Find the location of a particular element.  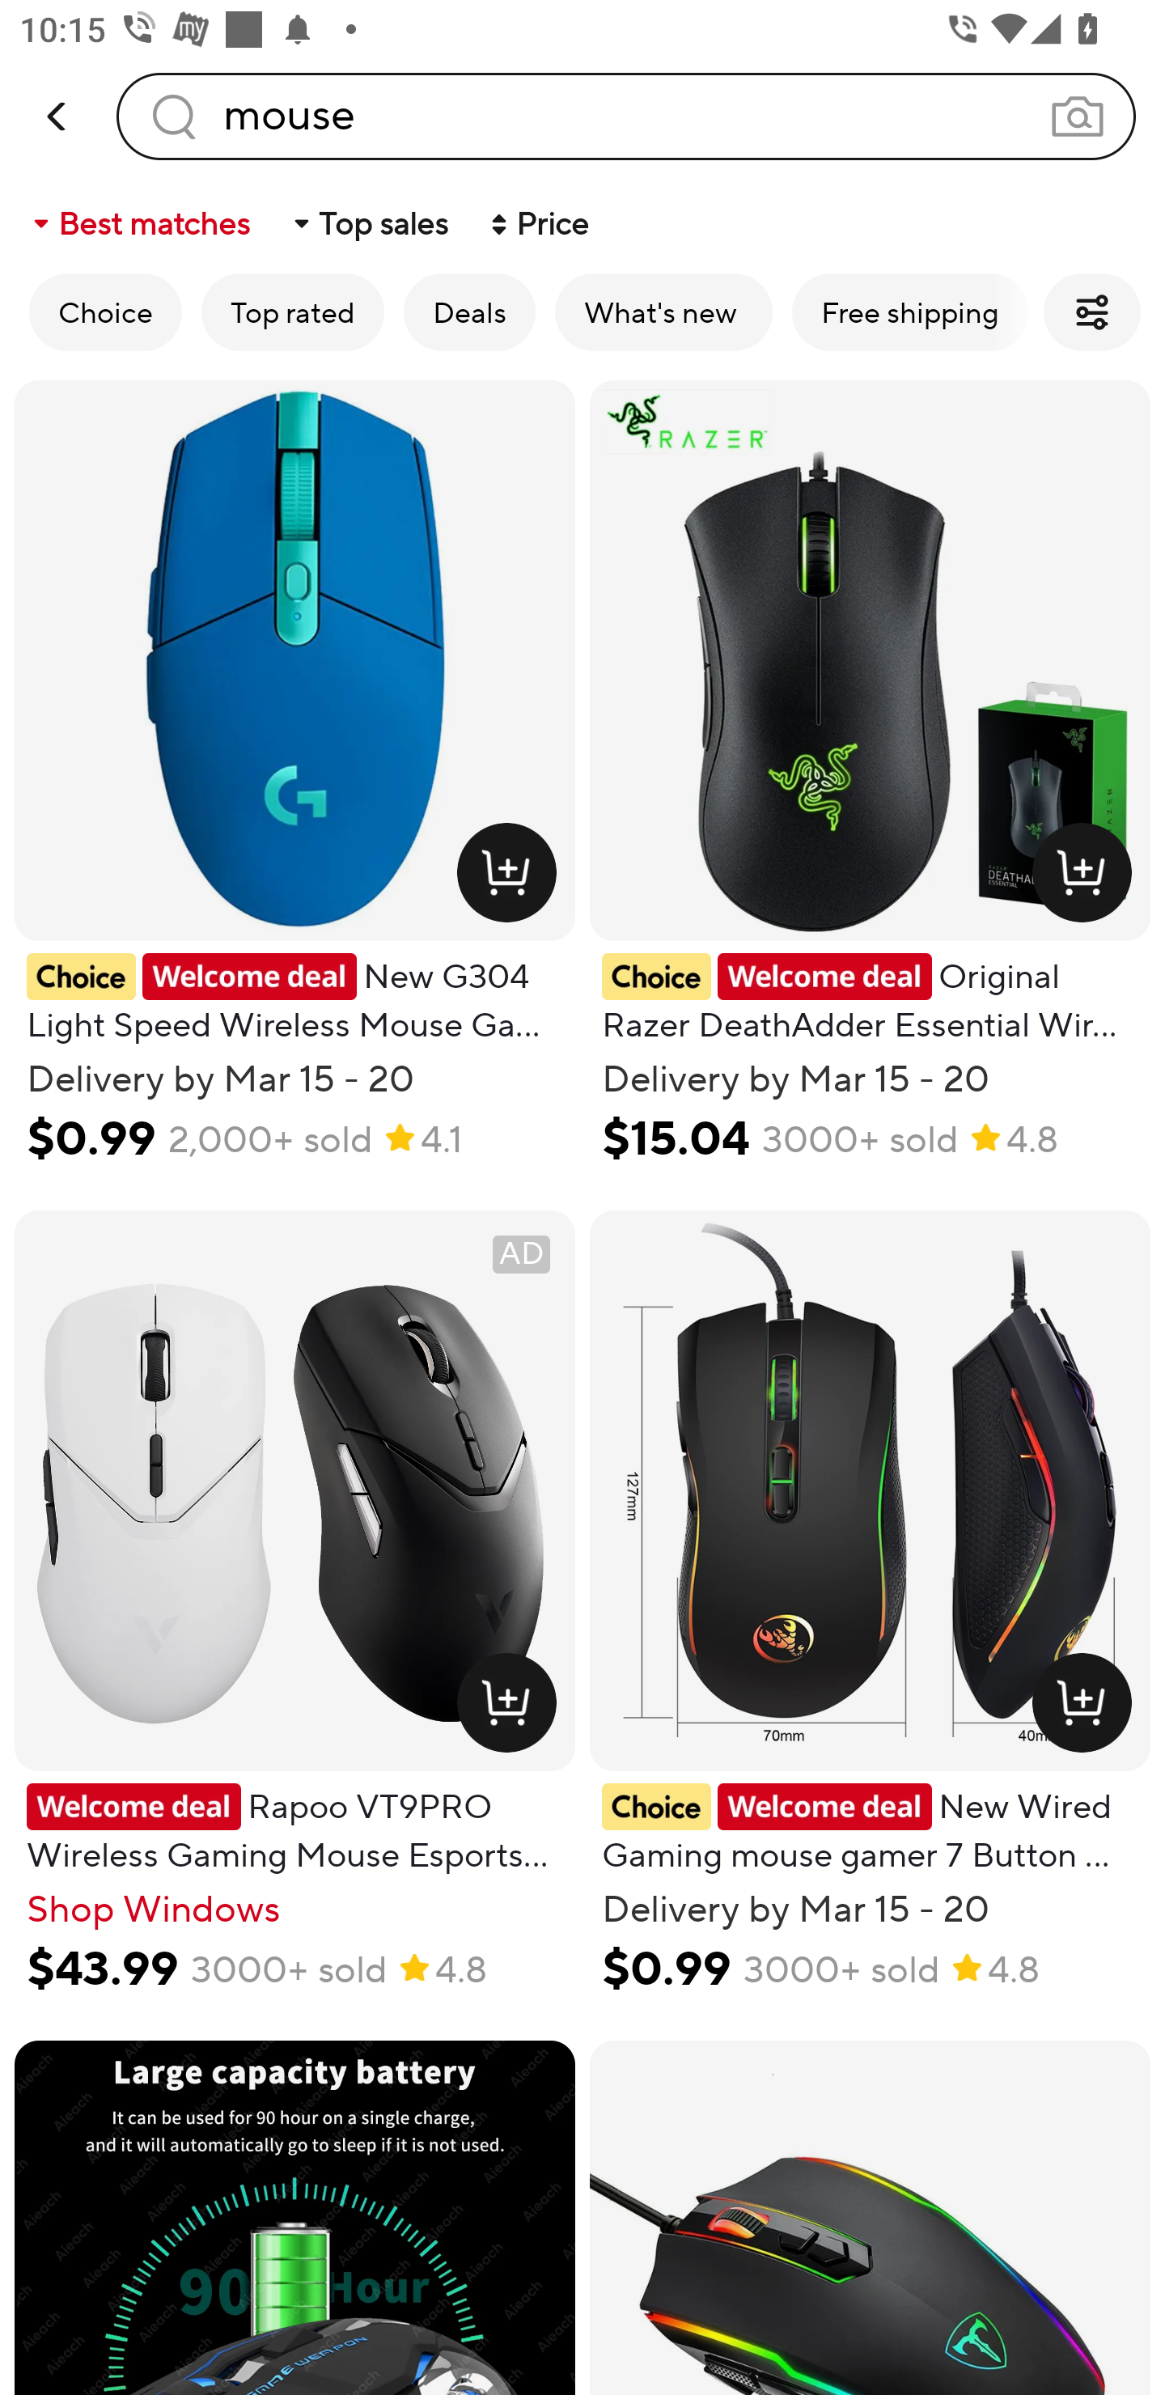

Top sales is located at coordinates (369, 223).